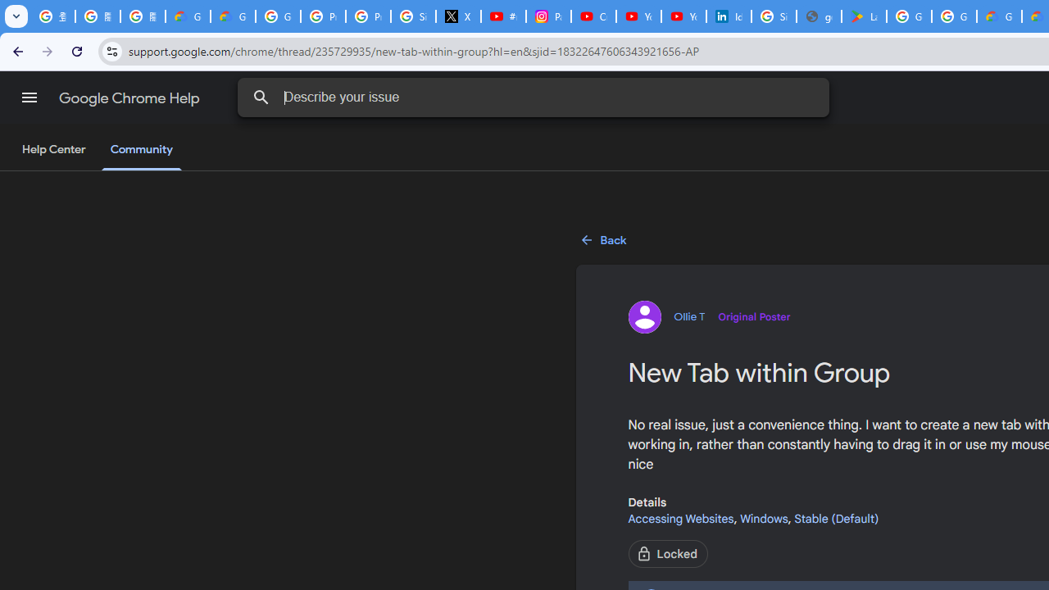  I want to click on YouTube Culture & Trends - YouTube Top 10, 2021, so click(683, 16).